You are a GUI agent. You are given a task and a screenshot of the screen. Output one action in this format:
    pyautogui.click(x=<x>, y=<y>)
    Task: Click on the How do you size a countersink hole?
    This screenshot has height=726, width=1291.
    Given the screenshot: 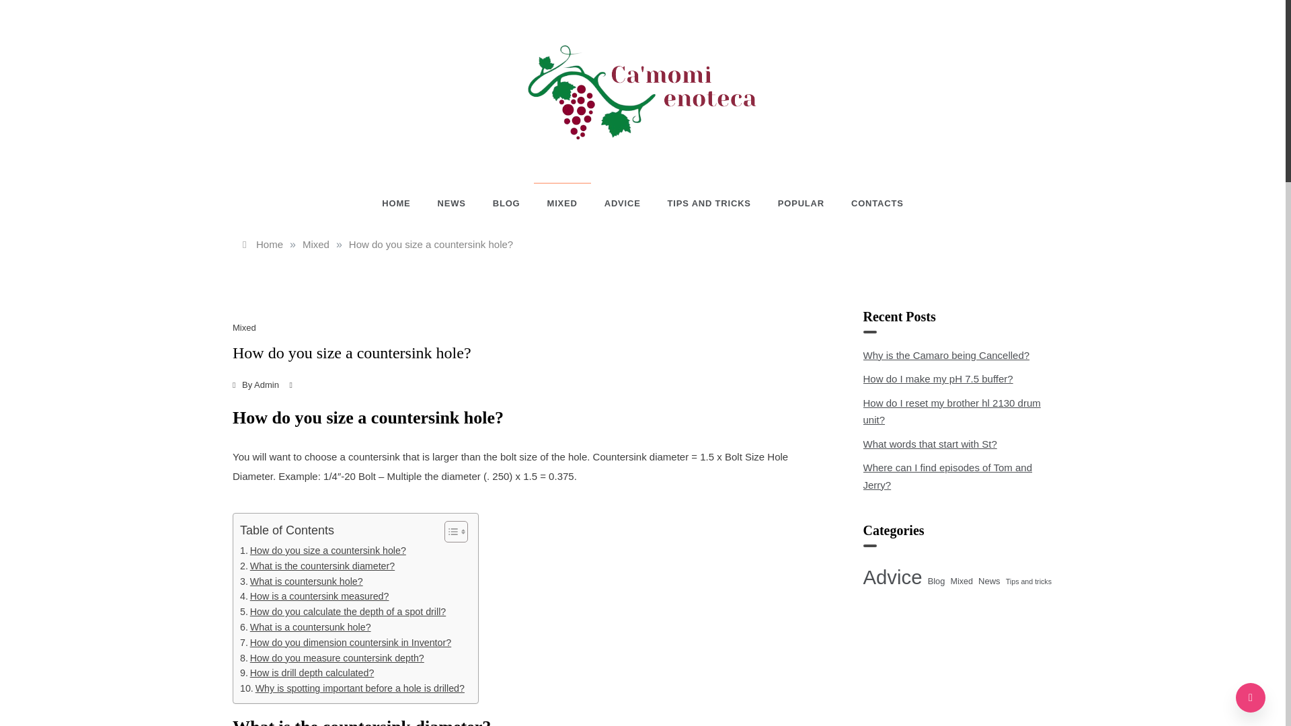 What is the action you would take?
    pyautogui.click(x=323, y=550)
    